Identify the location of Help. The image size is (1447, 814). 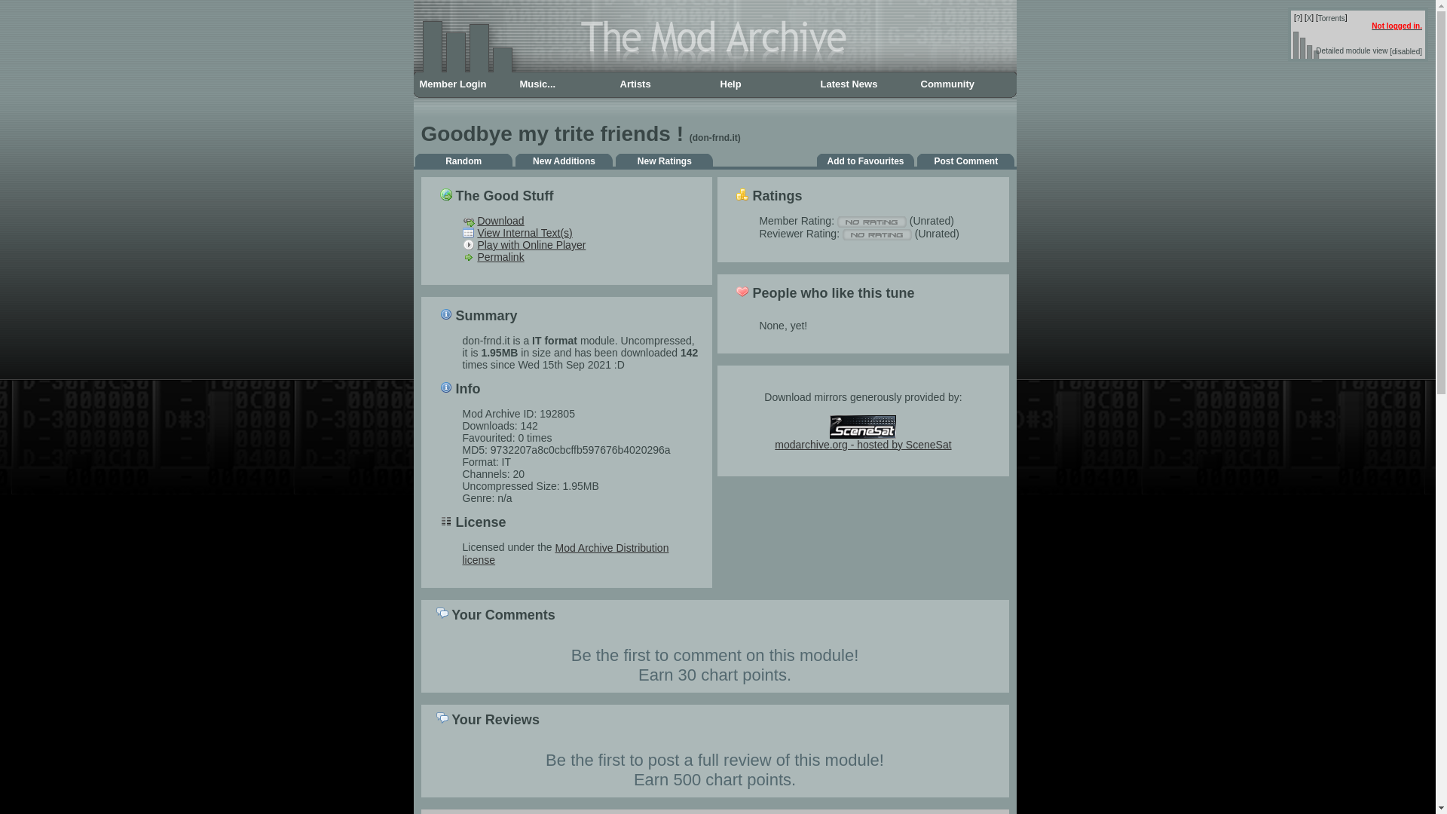
(764, 84).